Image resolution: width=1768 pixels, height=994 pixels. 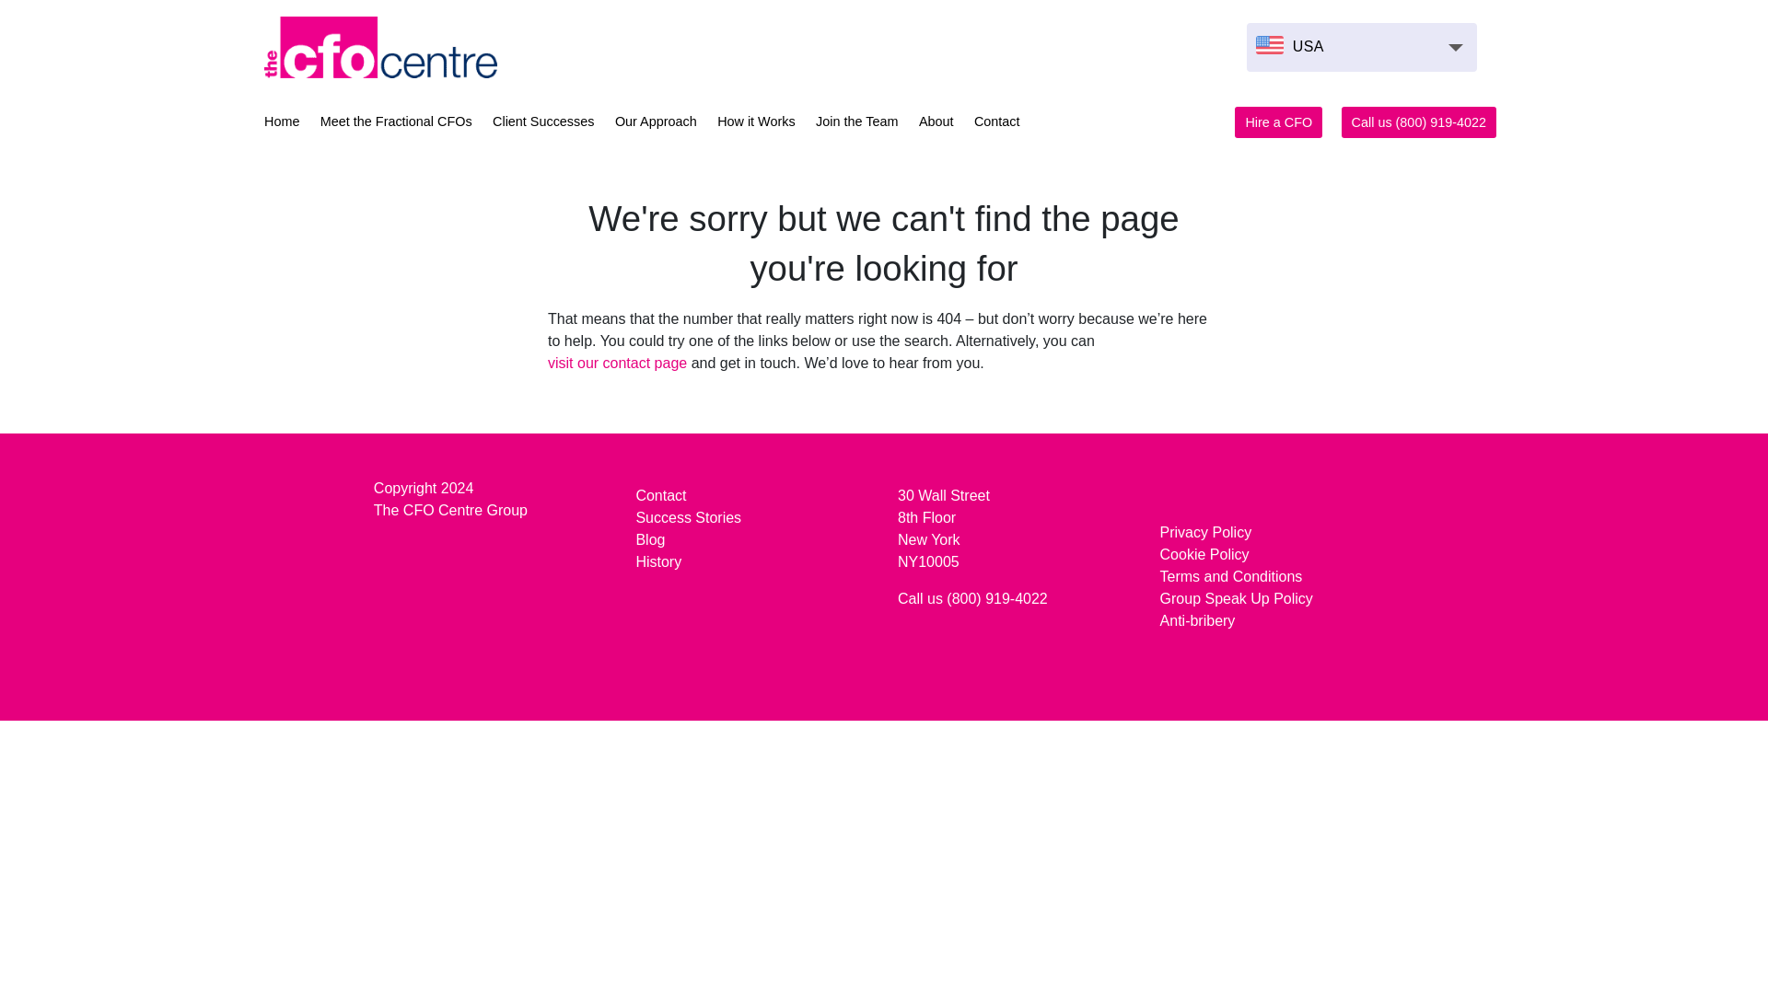 What do you see at coordinates (1289, 47) in the screenshot?
I see `USA` at bounding box center [1289, 47].